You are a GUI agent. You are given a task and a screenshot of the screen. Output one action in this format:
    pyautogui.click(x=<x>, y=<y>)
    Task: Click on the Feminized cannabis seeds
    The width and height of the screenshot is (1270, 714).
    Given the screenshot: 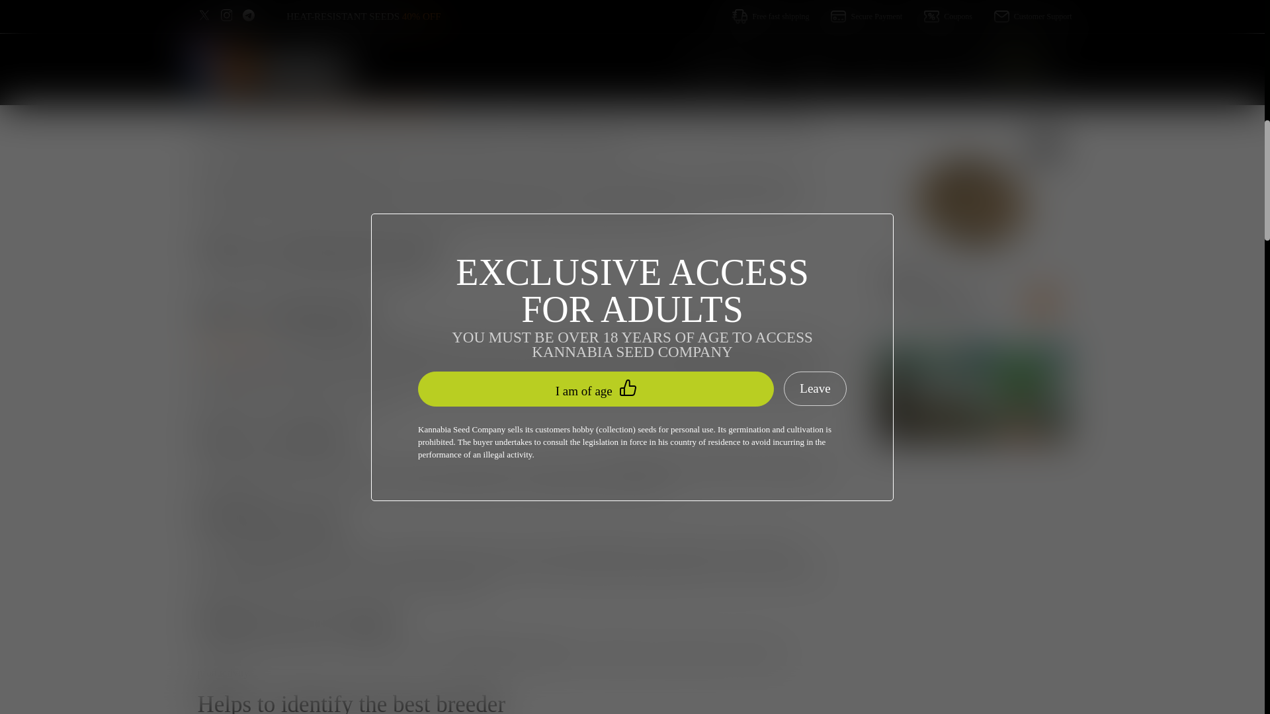 What is the action you would take?
    pyautogui.click(x=232, y=345)
    